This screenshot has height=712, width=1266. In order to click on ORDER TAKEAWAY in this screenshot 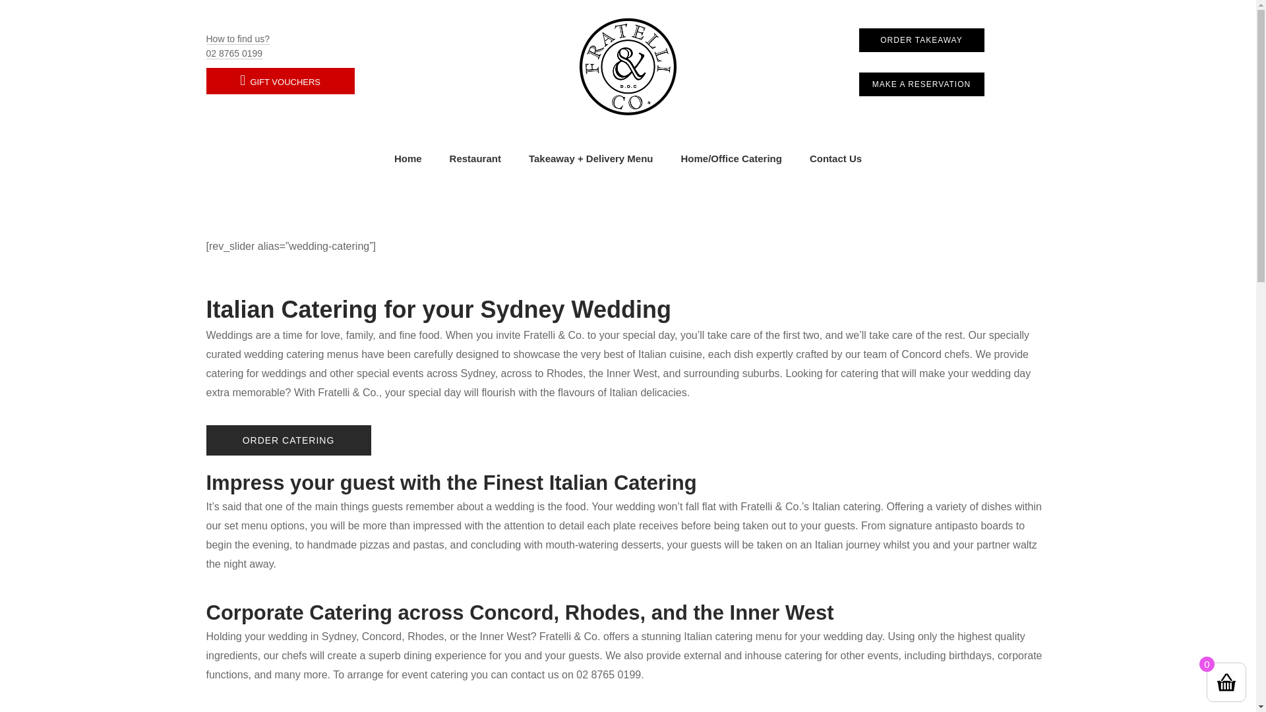, I will do `click(920, 40)`.